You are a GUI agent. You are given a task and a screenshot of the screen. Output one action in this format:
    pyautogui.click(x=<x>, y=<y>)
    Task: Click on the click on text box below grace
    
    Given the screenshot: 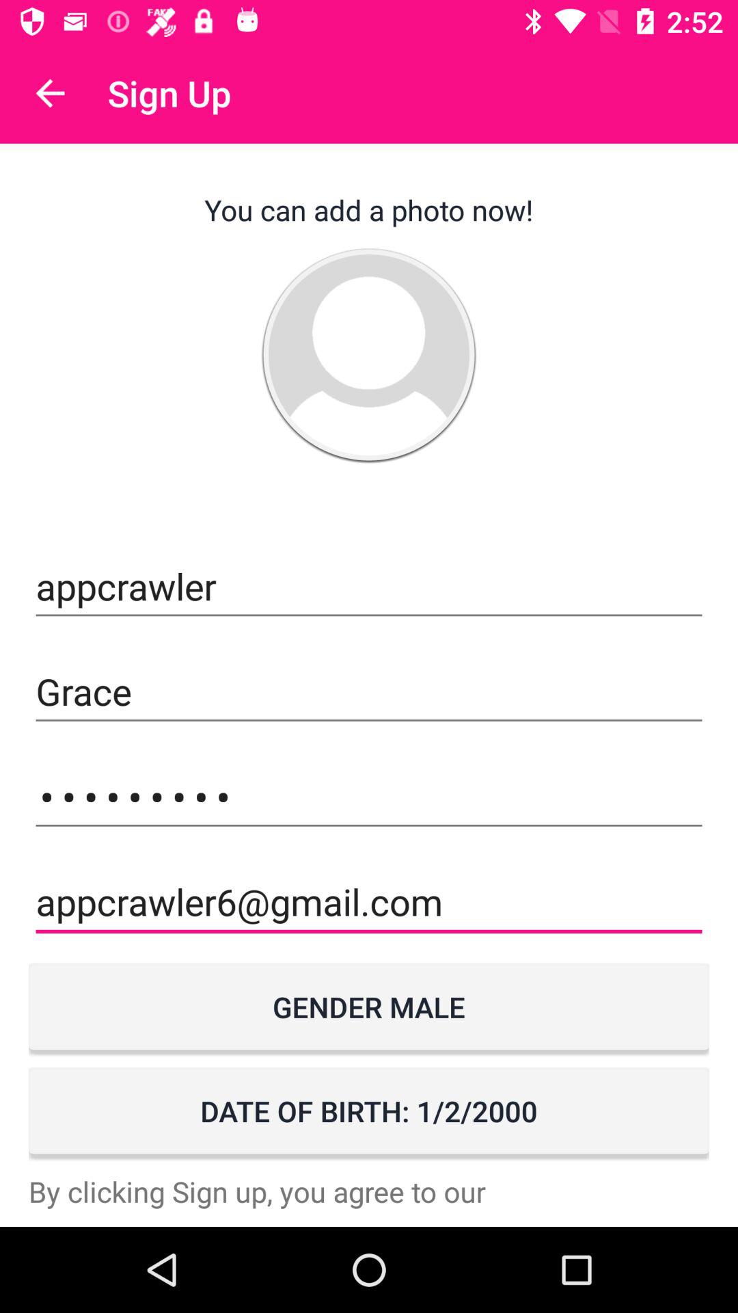 What is the action you would take?
    pyautogui.click(x=369, y=797)
    